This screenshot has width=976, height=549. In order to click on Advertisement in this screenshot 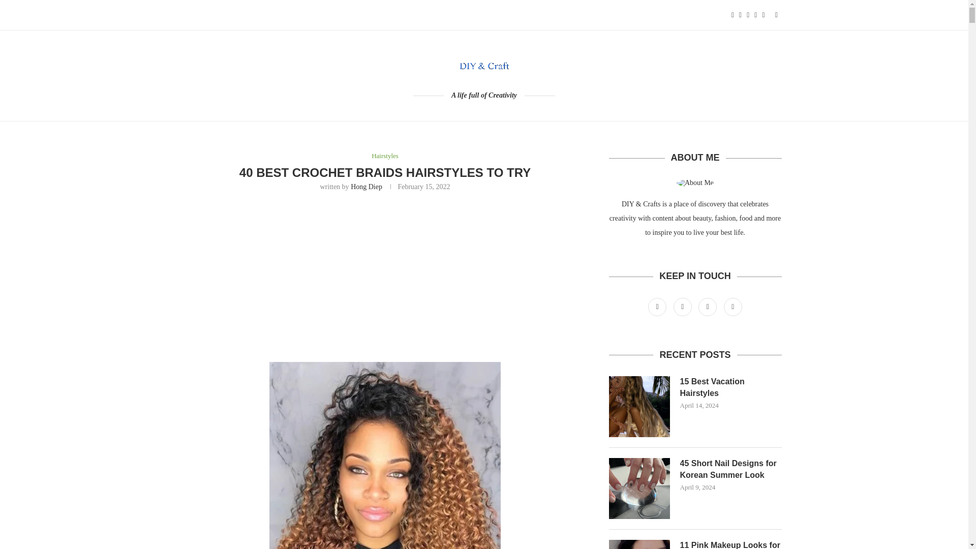, I will do `click(385, 275)`.